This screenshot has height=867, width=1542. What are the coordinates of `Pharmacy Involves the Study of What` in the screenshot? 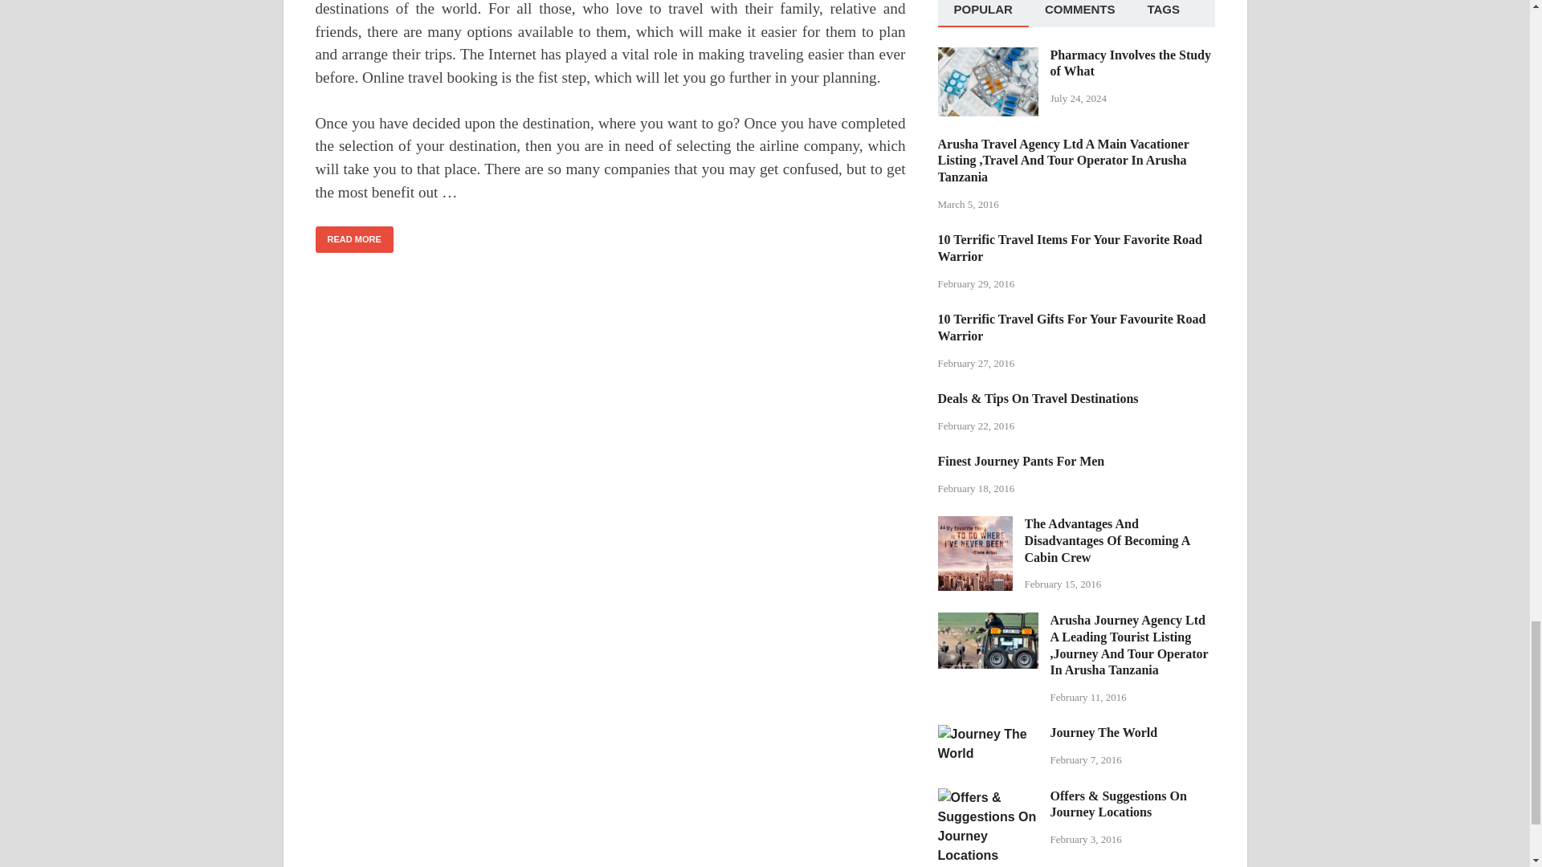 It's located at (988, 56).